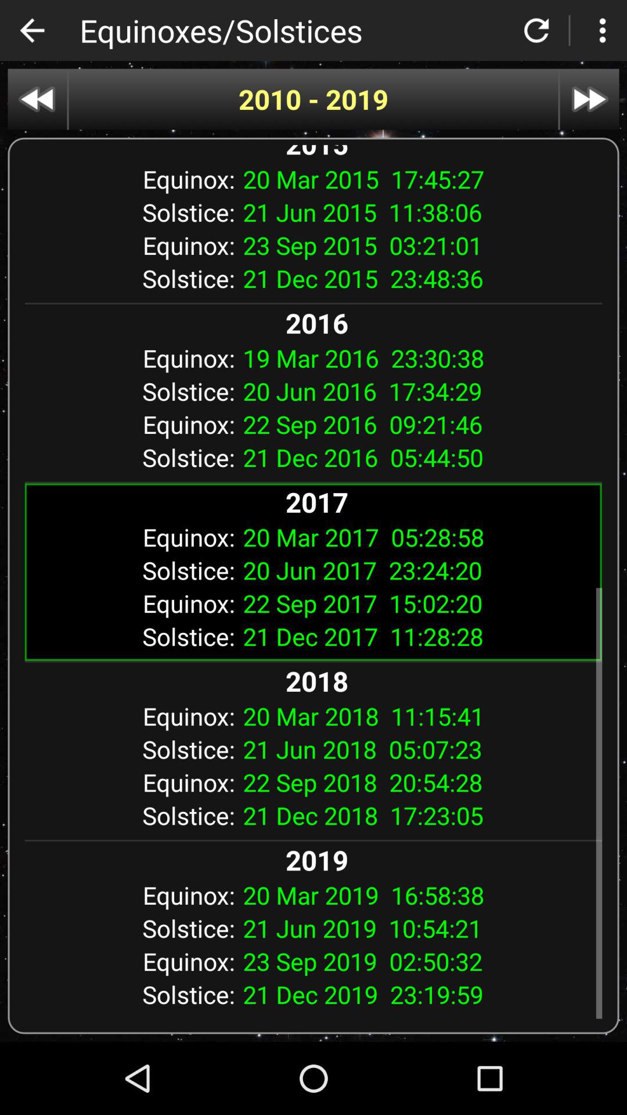  I want to click on next, so click(589, 99).